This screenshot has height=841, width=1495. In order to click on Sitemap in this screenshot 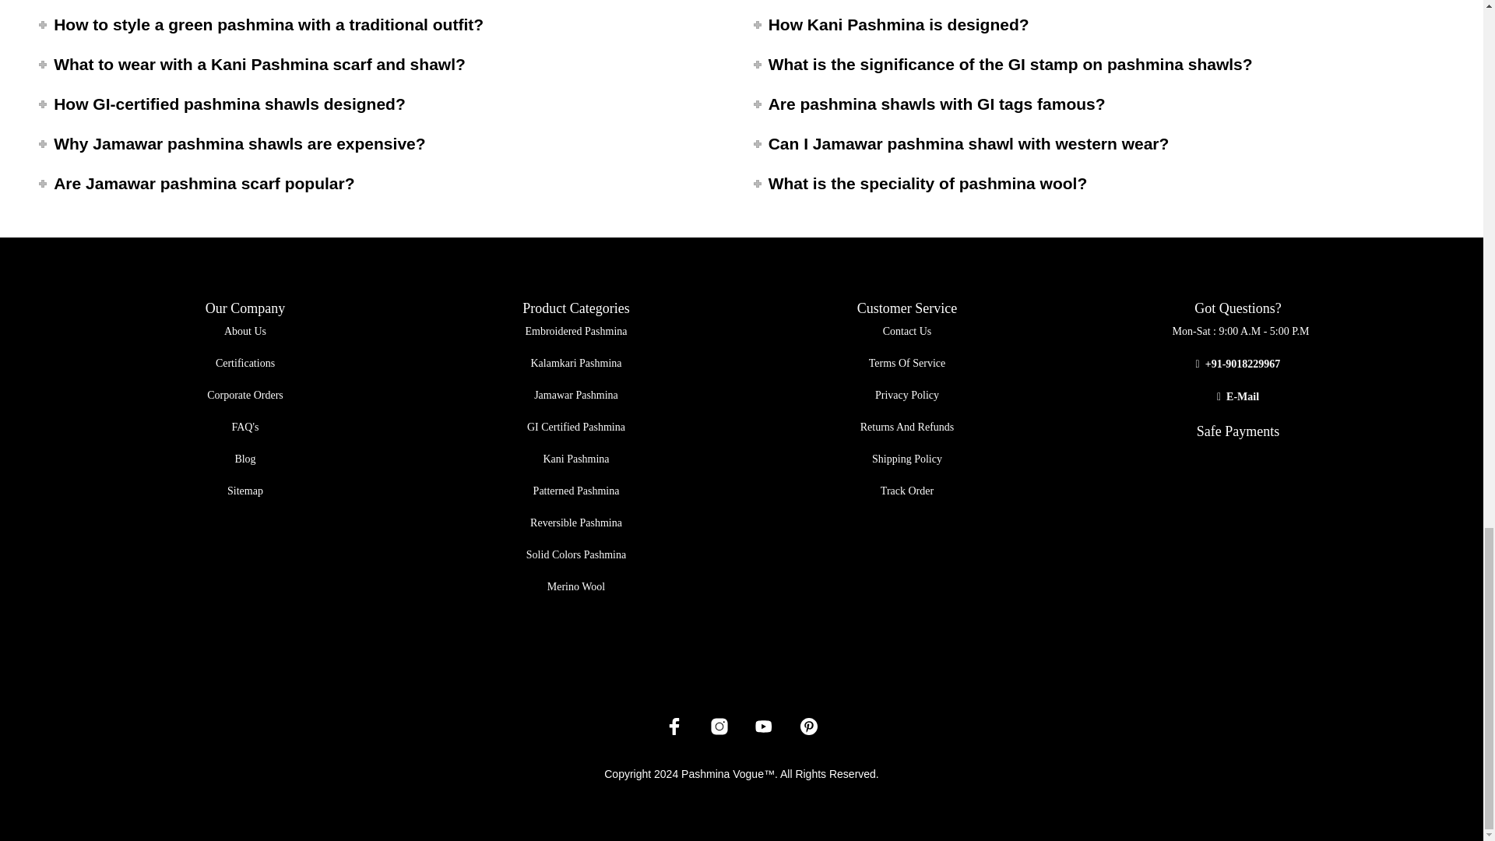, I will do `click(244, 491)`.